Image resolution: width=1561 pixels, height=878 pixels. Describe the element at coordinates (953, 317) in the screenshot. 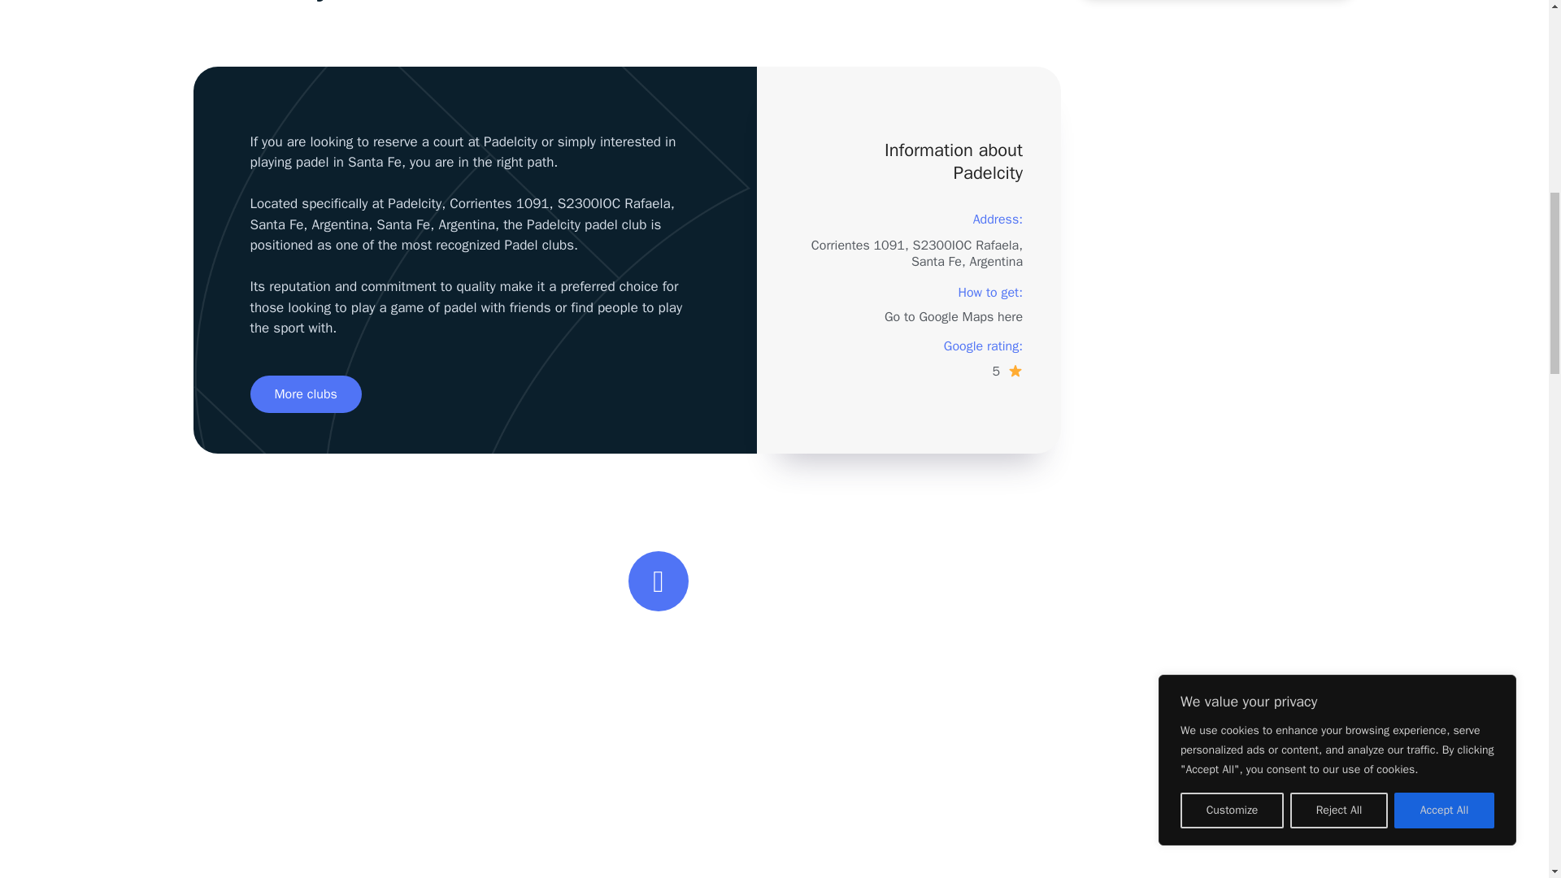

I see `Go to Google Maps here` at that location.